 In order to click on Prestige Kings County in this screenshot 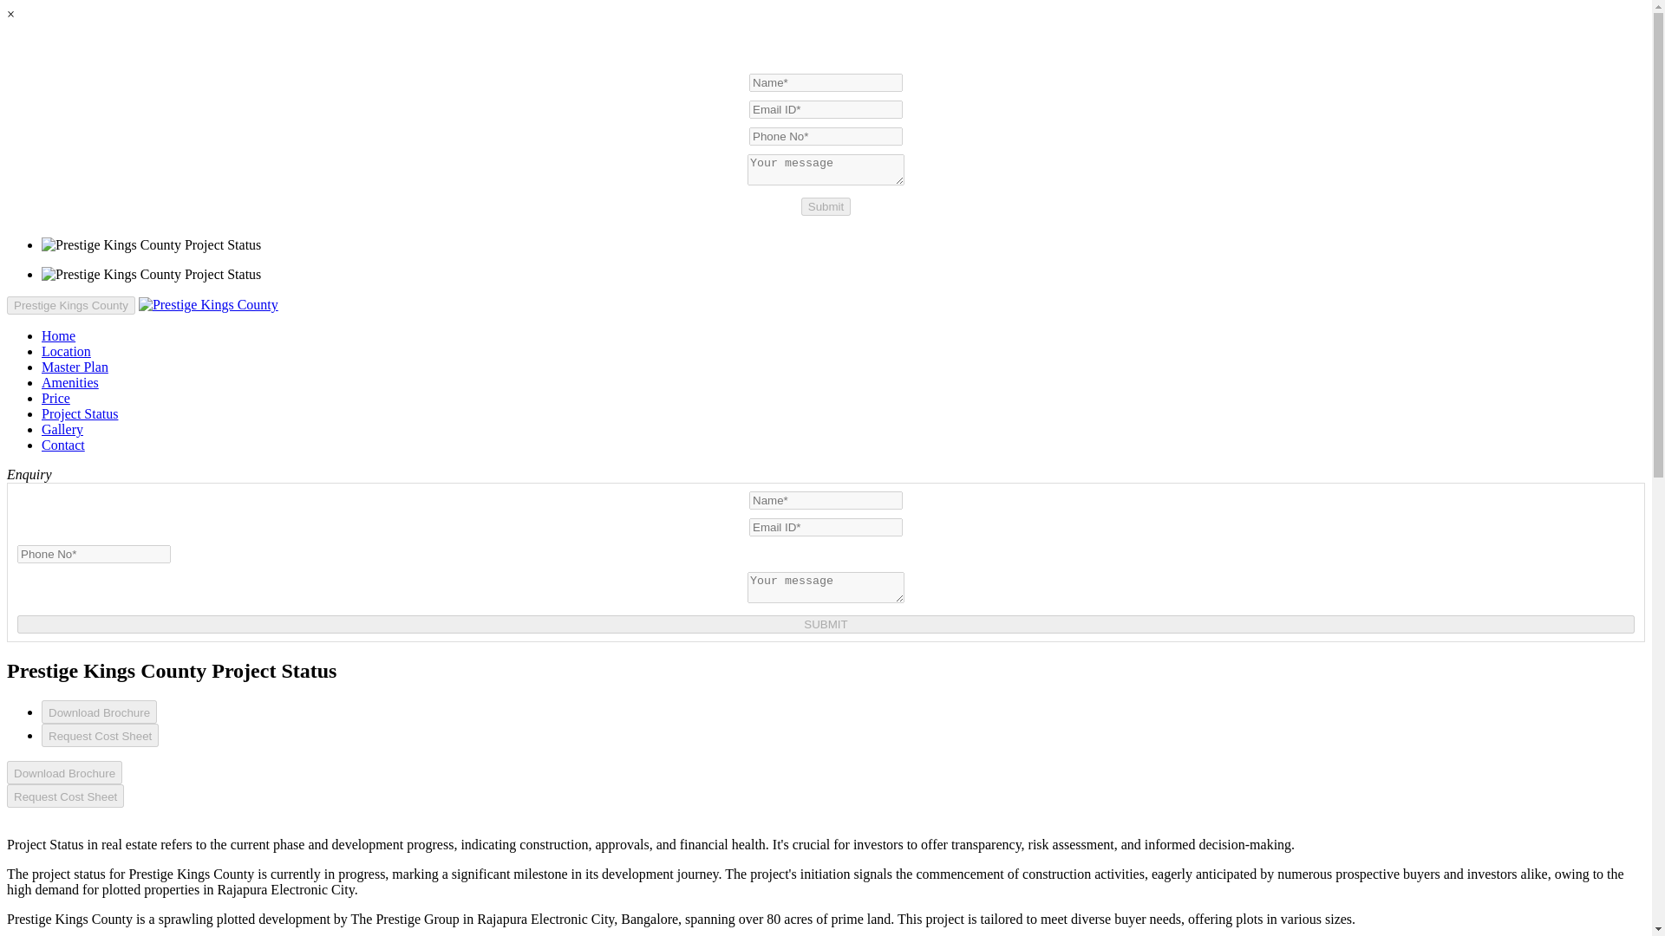, I will do `click(58, 336)`.